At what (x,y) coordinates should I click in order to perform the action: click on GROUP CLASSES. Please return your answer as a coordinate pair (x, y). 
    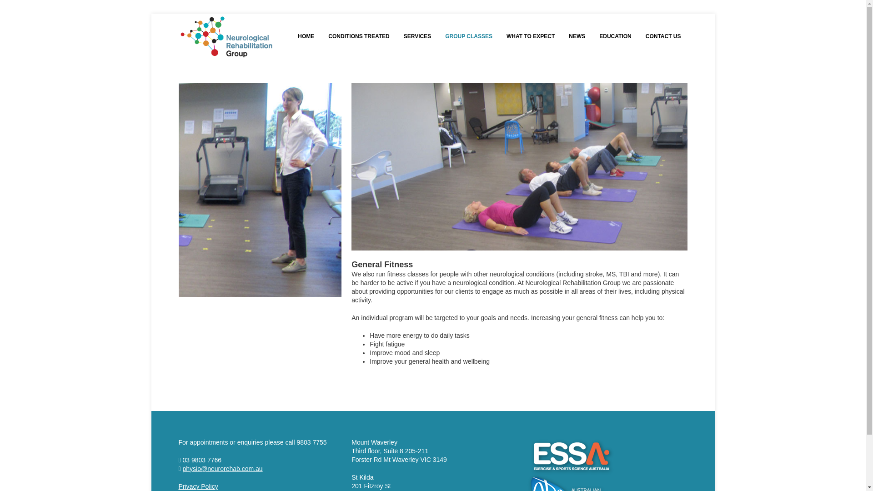
    Looking at the image, I should click on (469, 36).